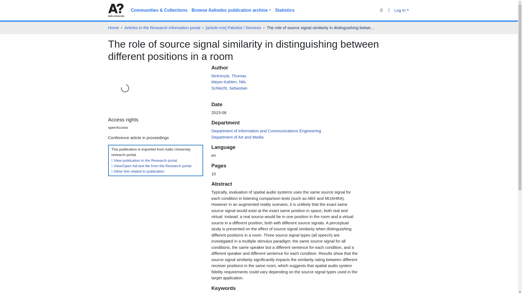 The image size is (522, 294). I want to click on Log In, so click(401, 10).